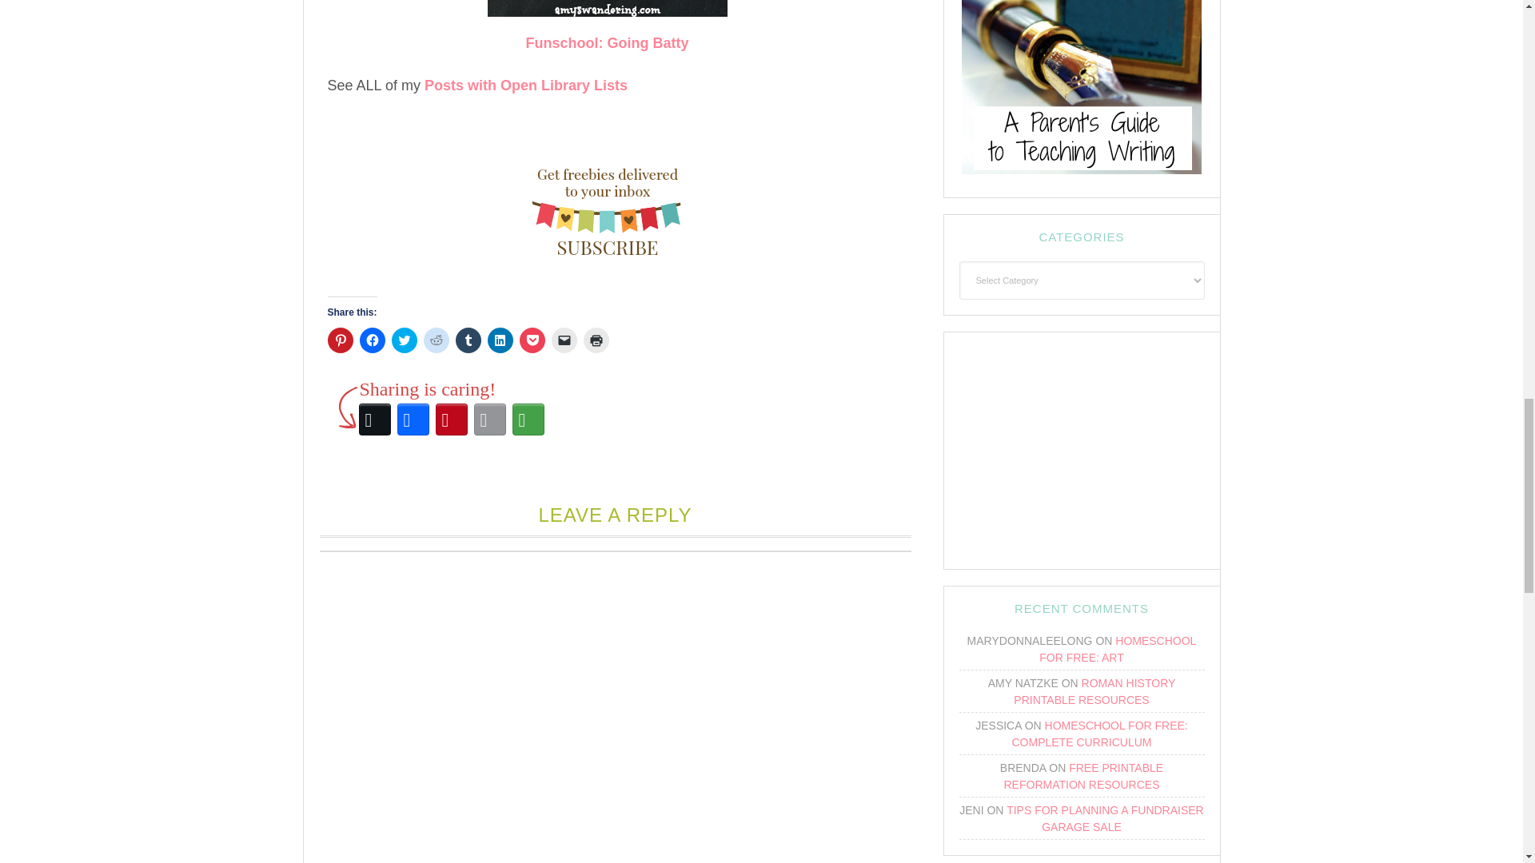  Describe the element at coordinates (468, 340) in the screenshot. I see `Click to share on Tumblr` at that location.